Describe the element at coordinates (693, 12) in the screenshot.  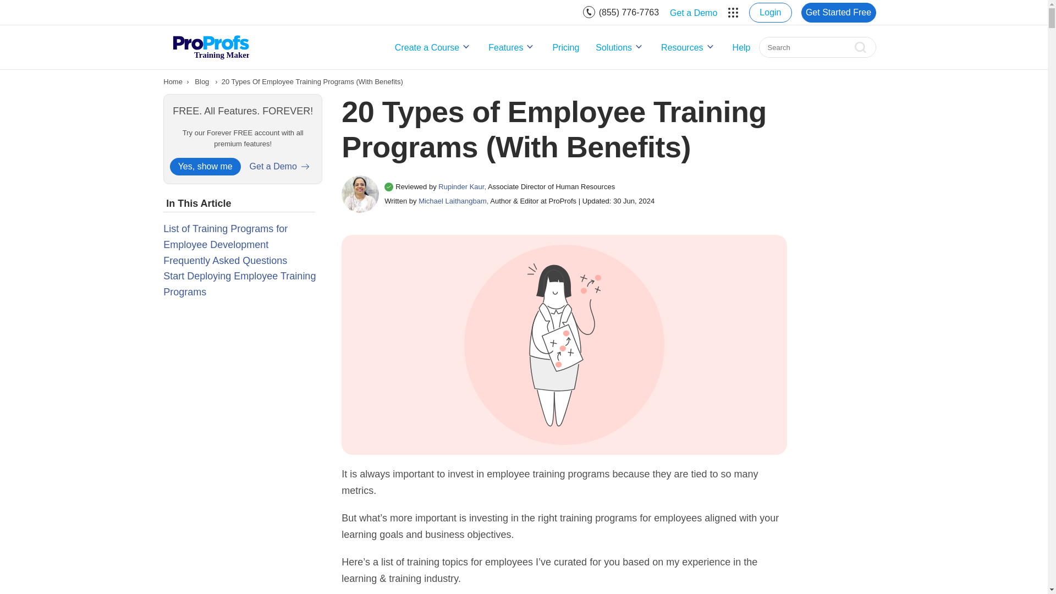
I see `Get a Demo` at that location.